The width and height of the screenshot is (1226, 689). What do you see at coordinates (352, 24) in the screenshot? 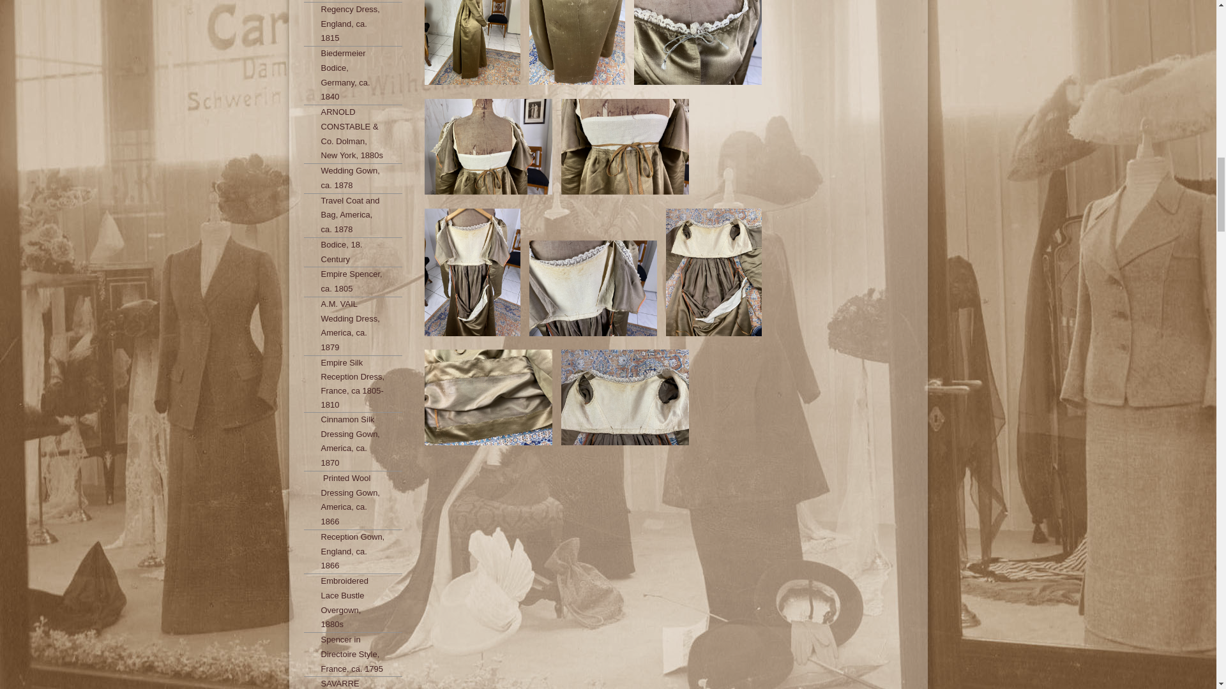
I see `Regency Dress, England, ca. 1815` at bounding box center [352, 24].